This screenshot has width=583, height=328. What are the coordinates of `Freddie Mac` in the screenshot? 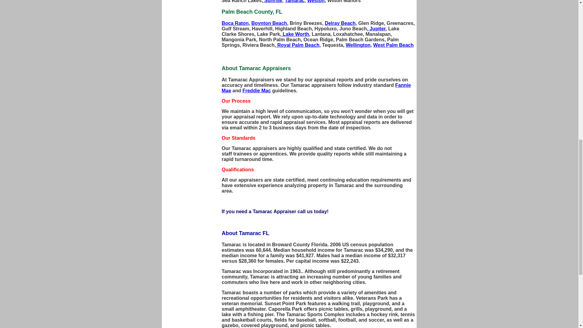 It's located at (256, 91).